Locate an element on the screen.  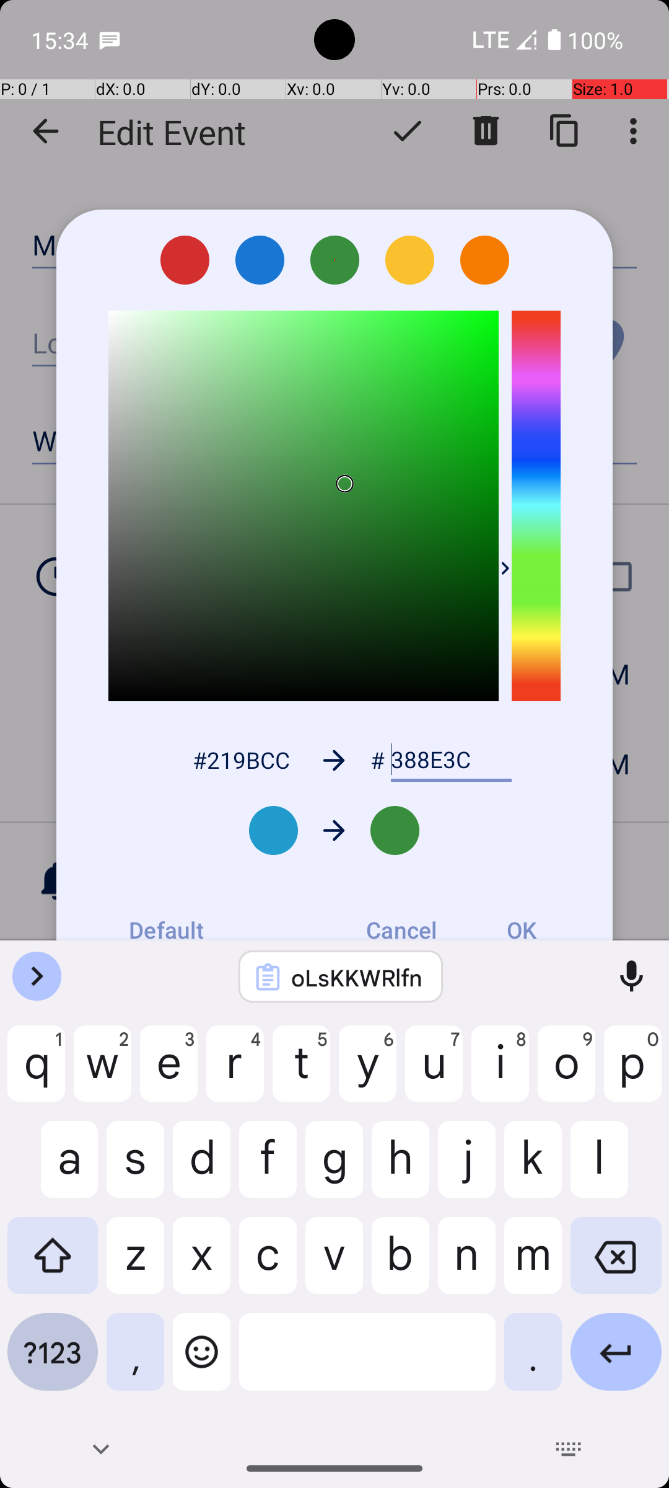
388E3C is located at coordinates (451, 760).